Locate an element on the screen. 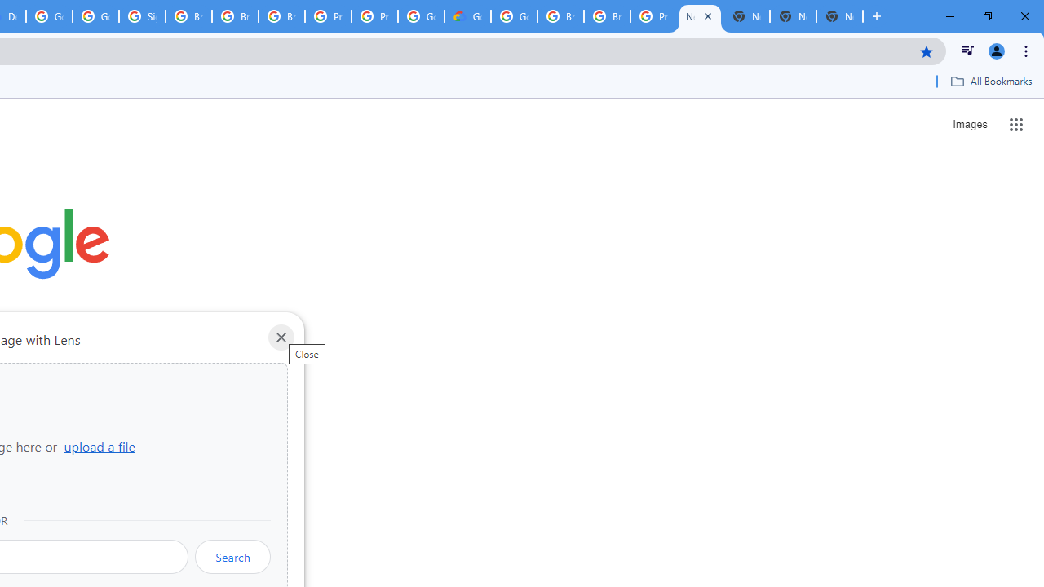  New Tab is located at coordinates (700, 16).